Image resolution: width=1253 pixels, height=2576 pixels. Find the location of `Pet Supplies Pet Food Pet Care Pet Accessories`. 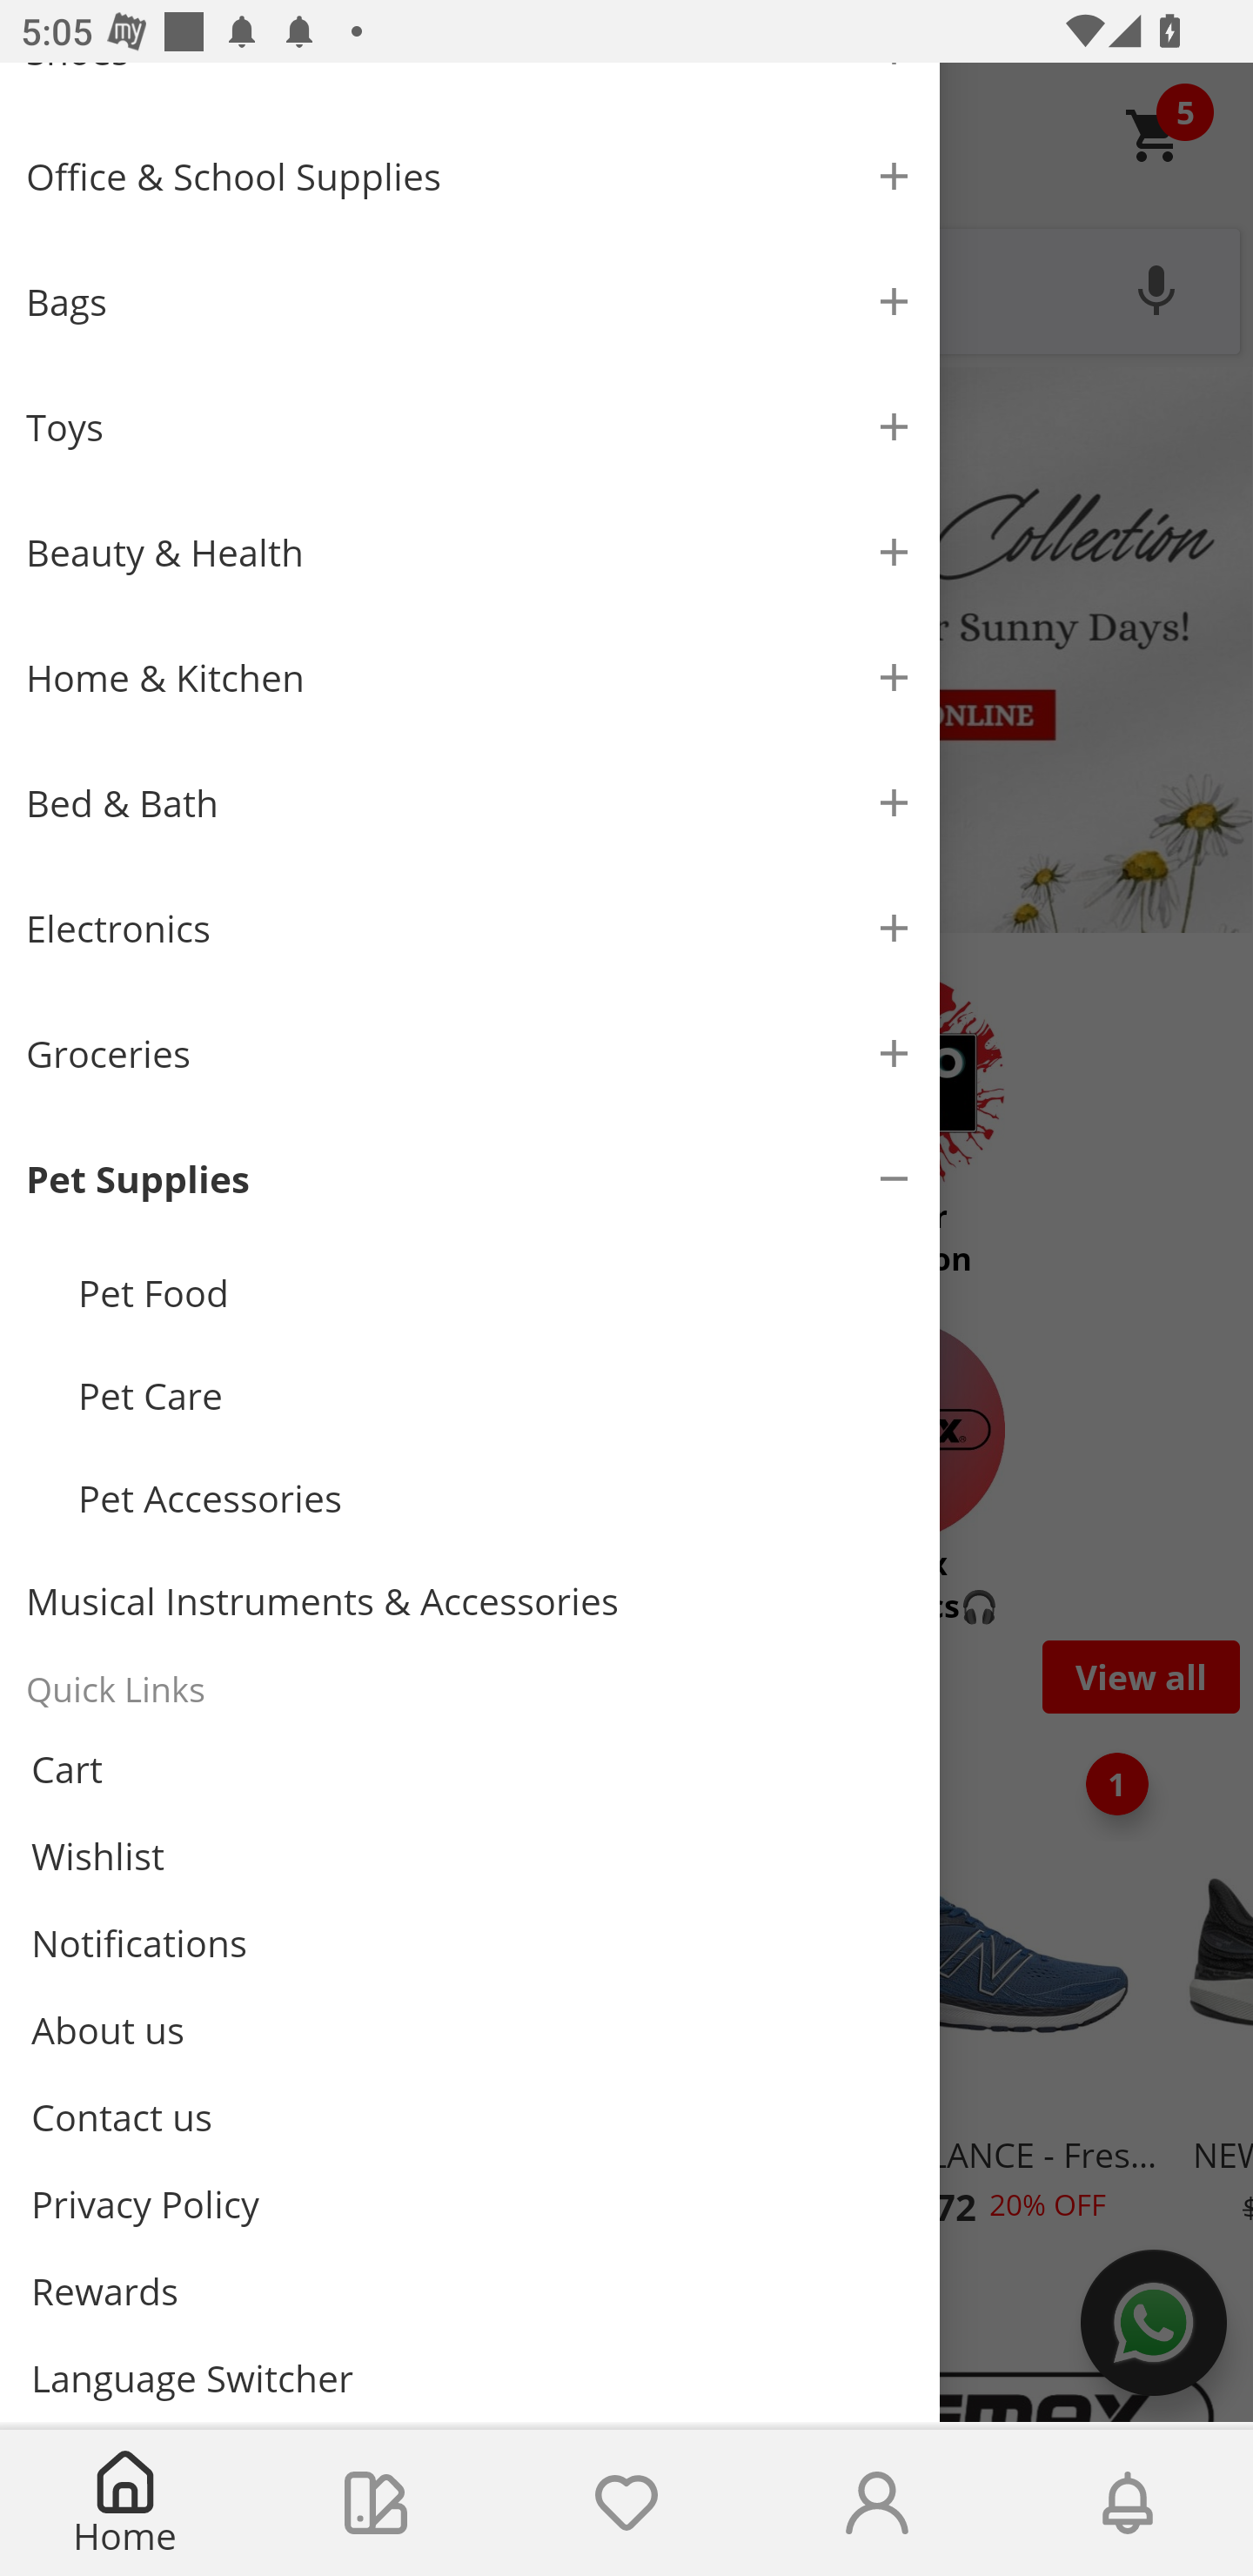

Pet Supplies Pet Food Pet Care Pet Accessories is located at coordinates (470, 1332).